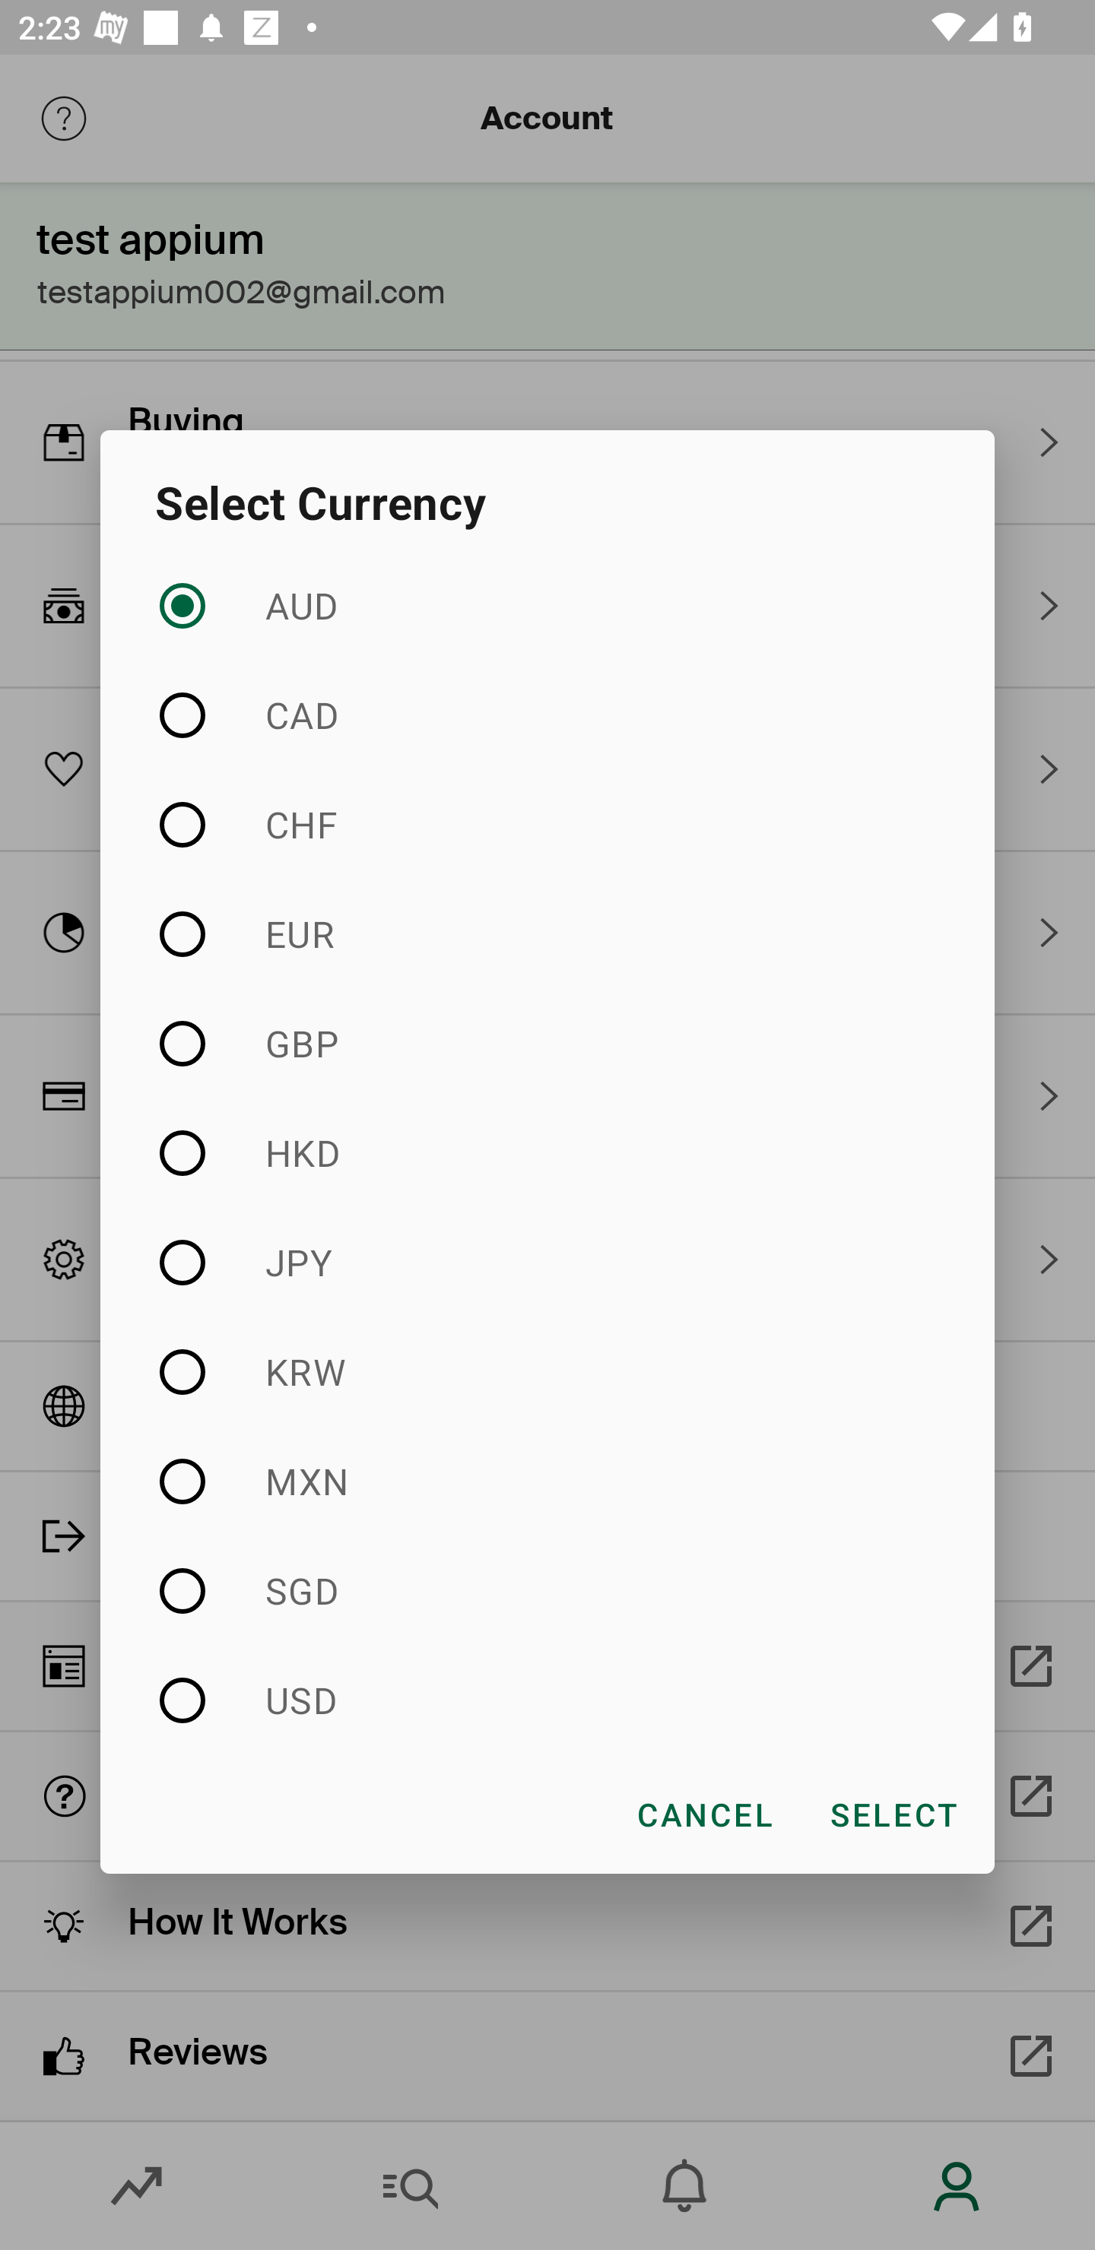  I want to click on JPY, so click(547, 1262).